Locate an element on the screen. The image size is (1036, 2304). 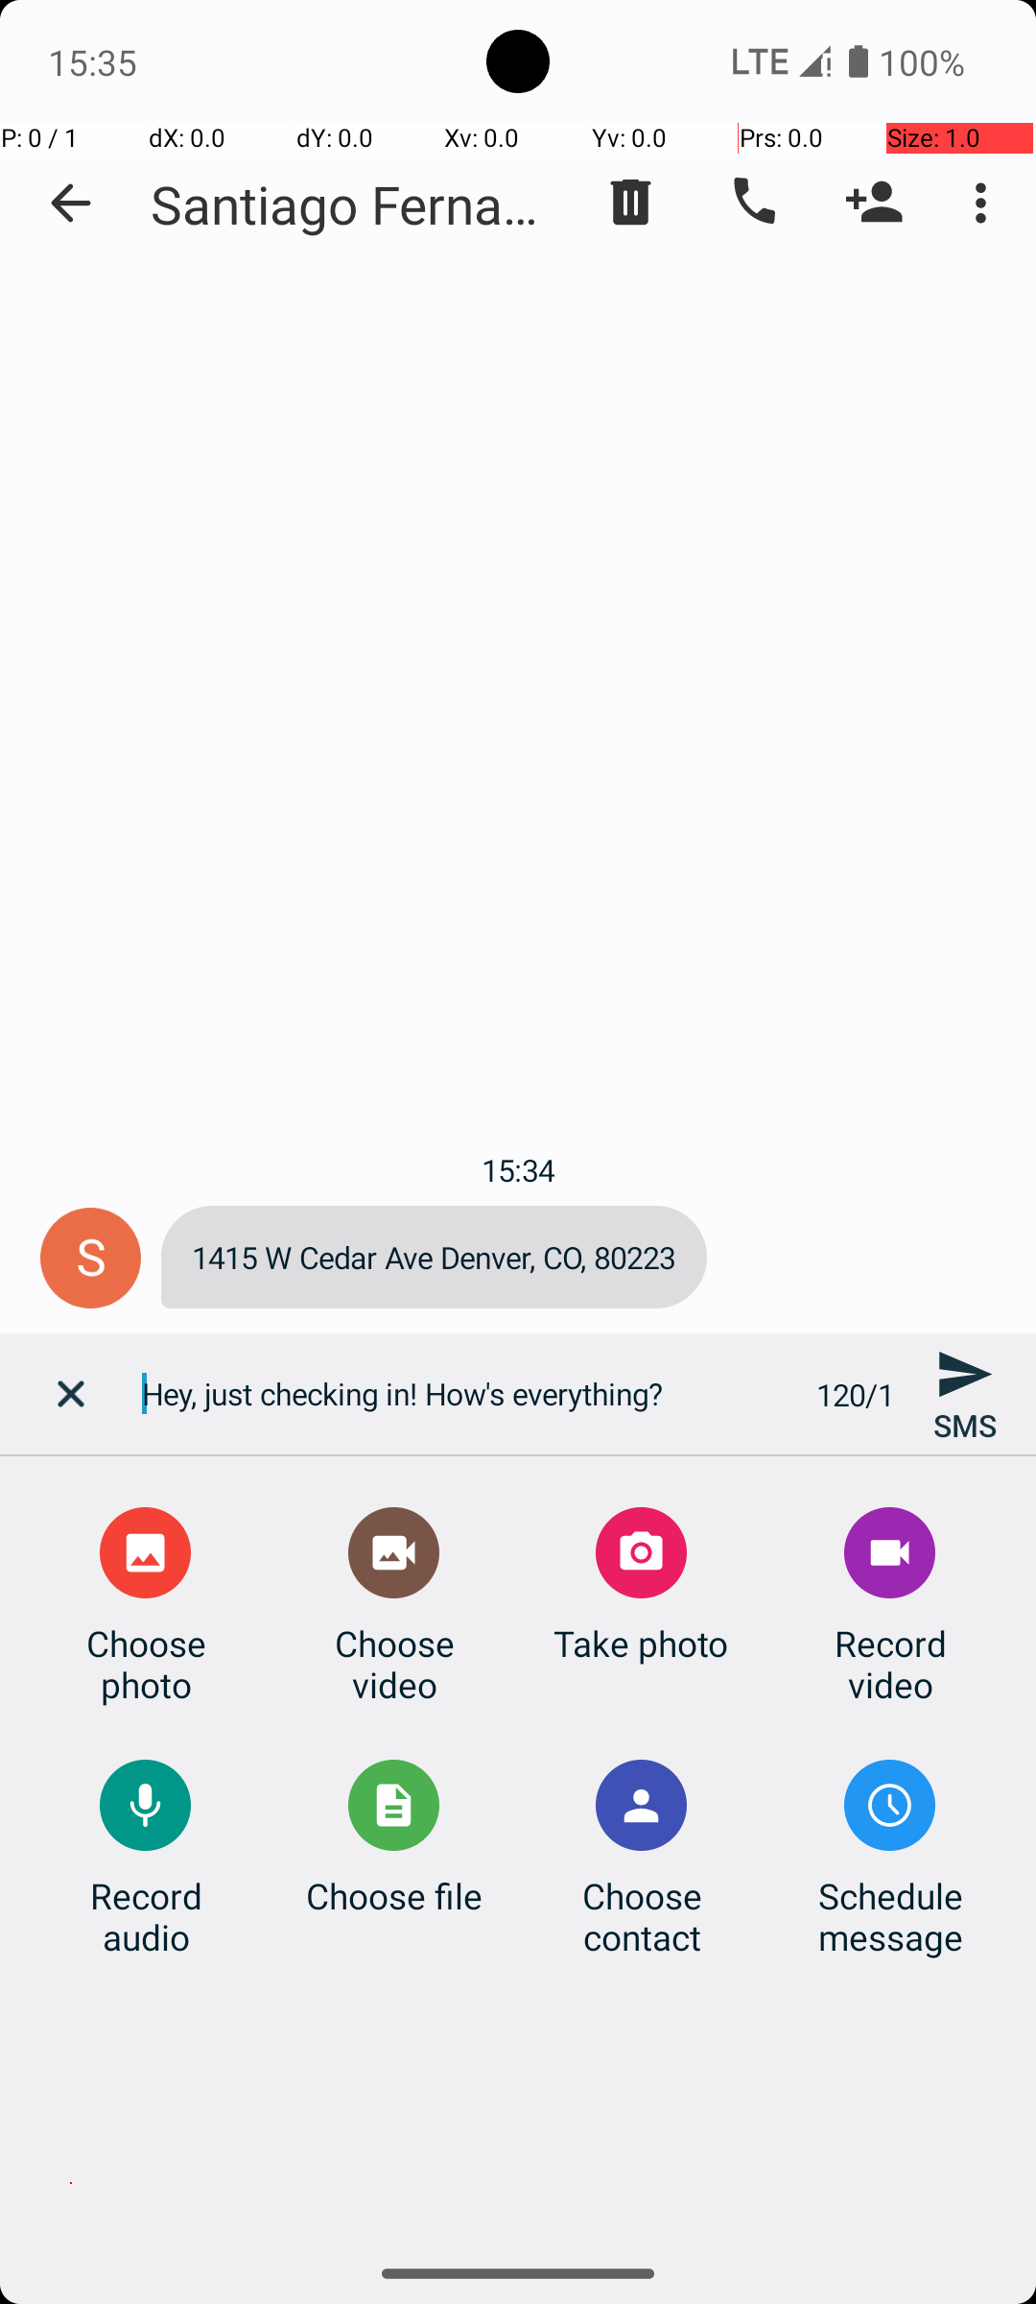
Hey, just checking in! How's everything? is located at coordinates (468, 1394).